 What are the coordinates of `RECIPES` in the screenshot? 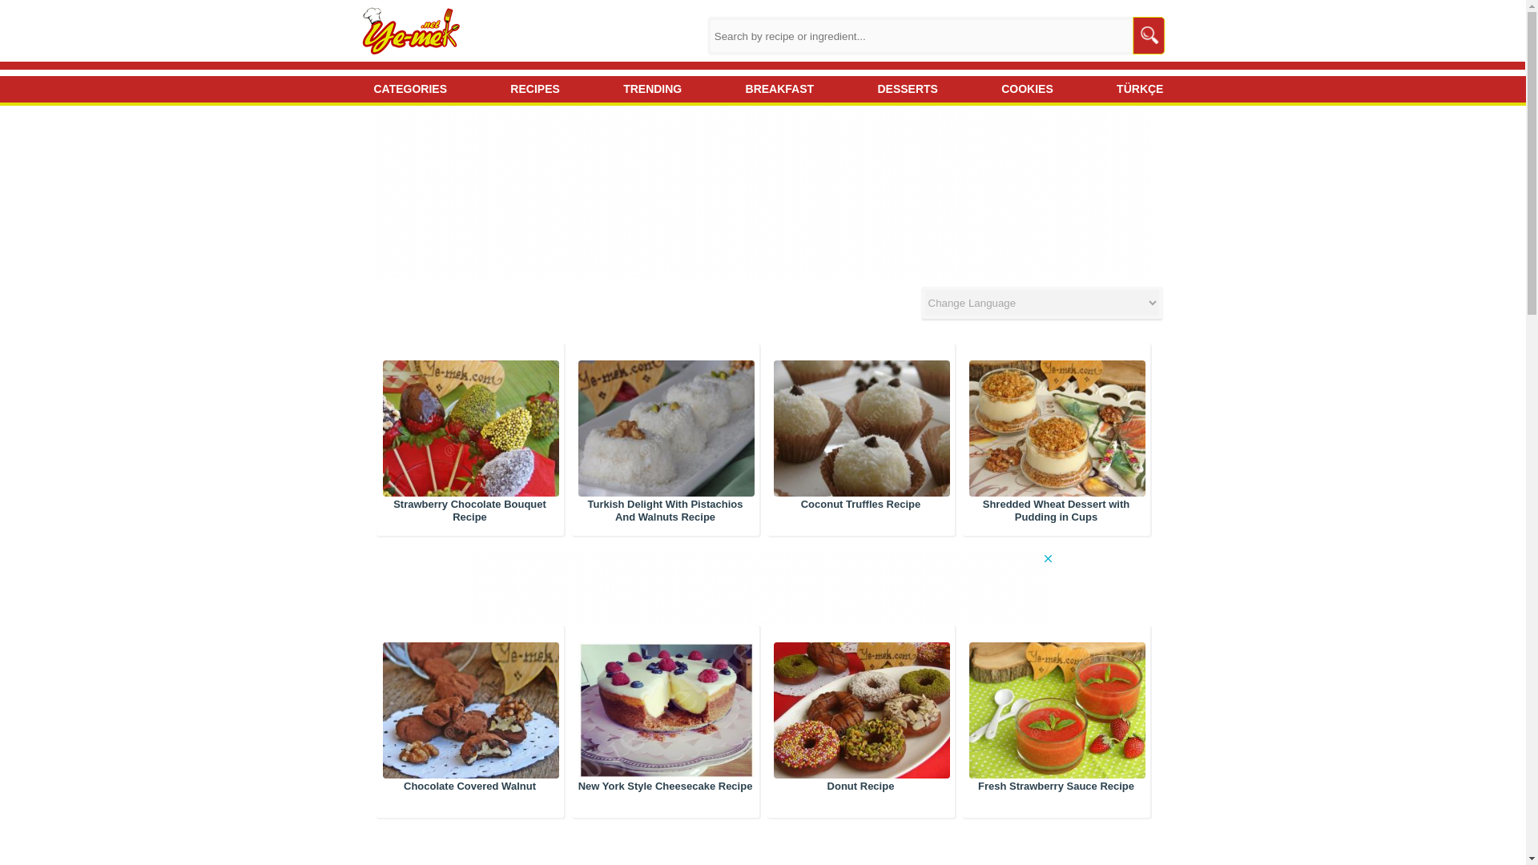 It's located at (529, 90).